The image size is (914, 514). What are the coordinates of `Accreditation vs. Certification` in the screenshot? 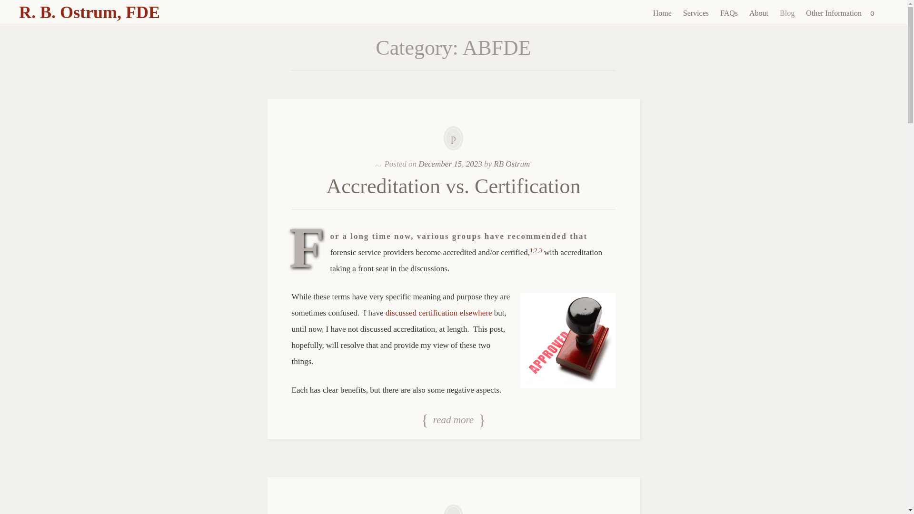 It's located at (453, 186).